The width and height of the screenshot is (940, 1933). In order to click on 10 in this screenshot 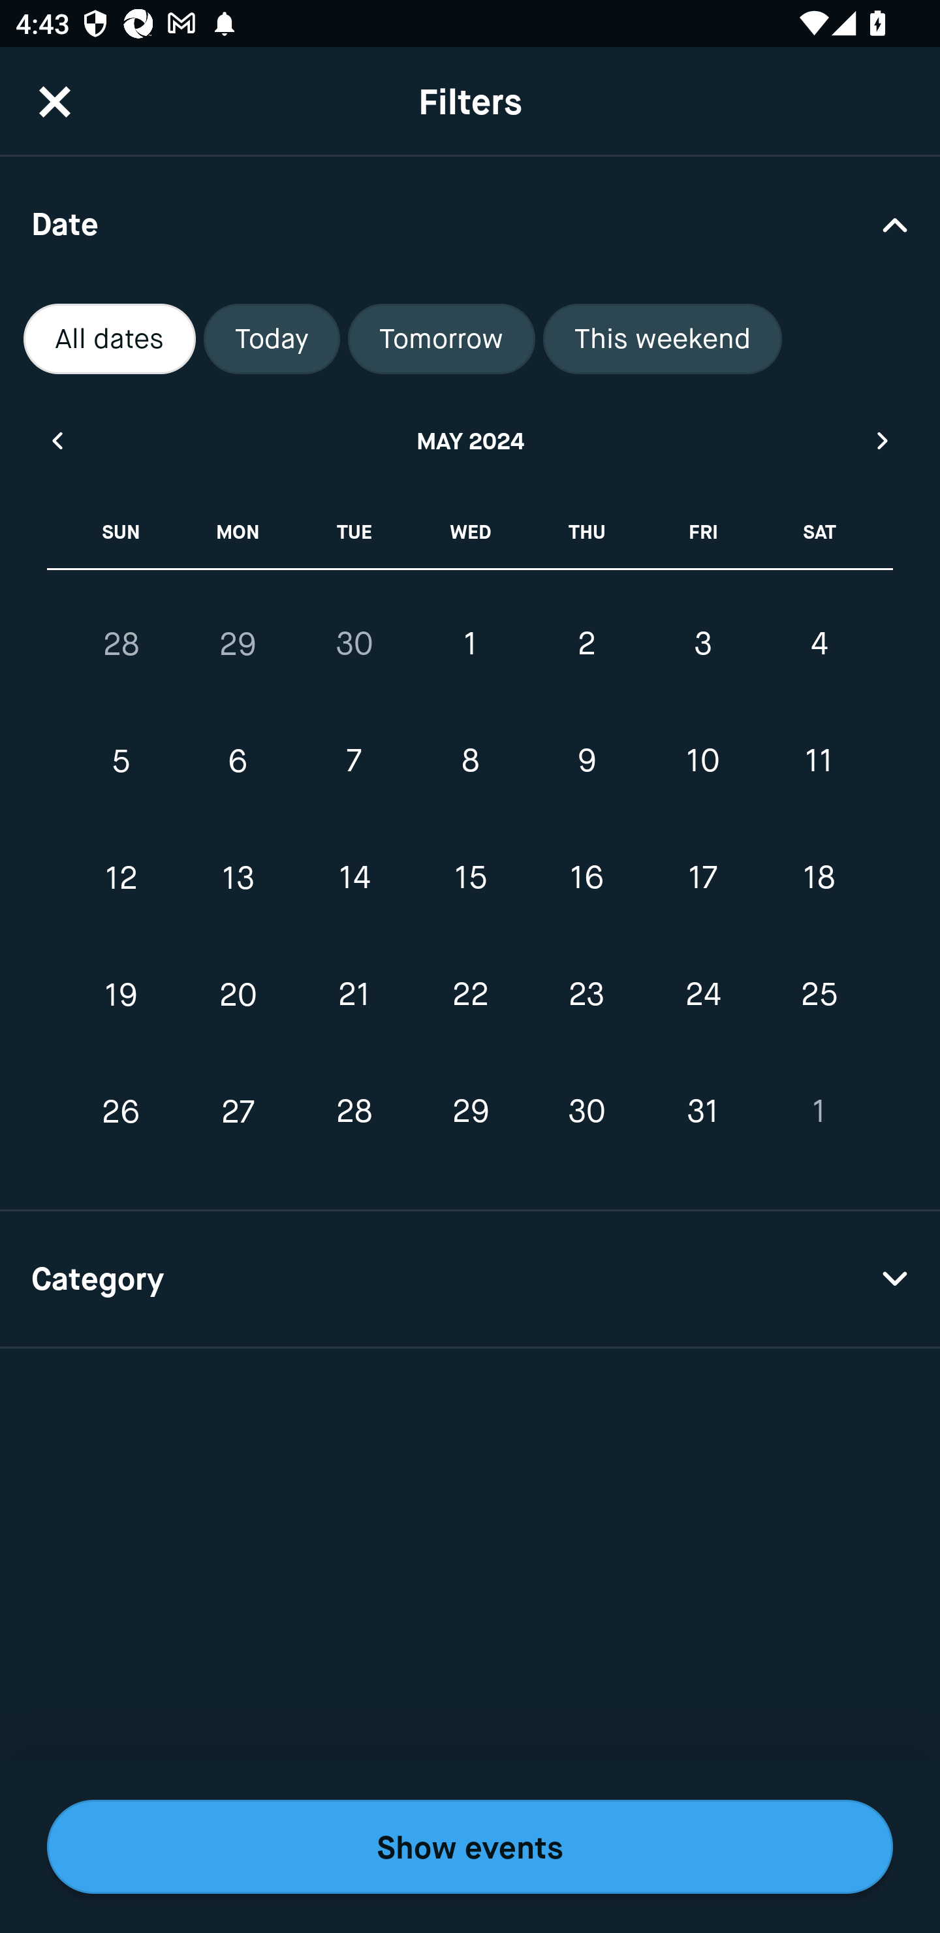, I will do `click(702, 761)`.